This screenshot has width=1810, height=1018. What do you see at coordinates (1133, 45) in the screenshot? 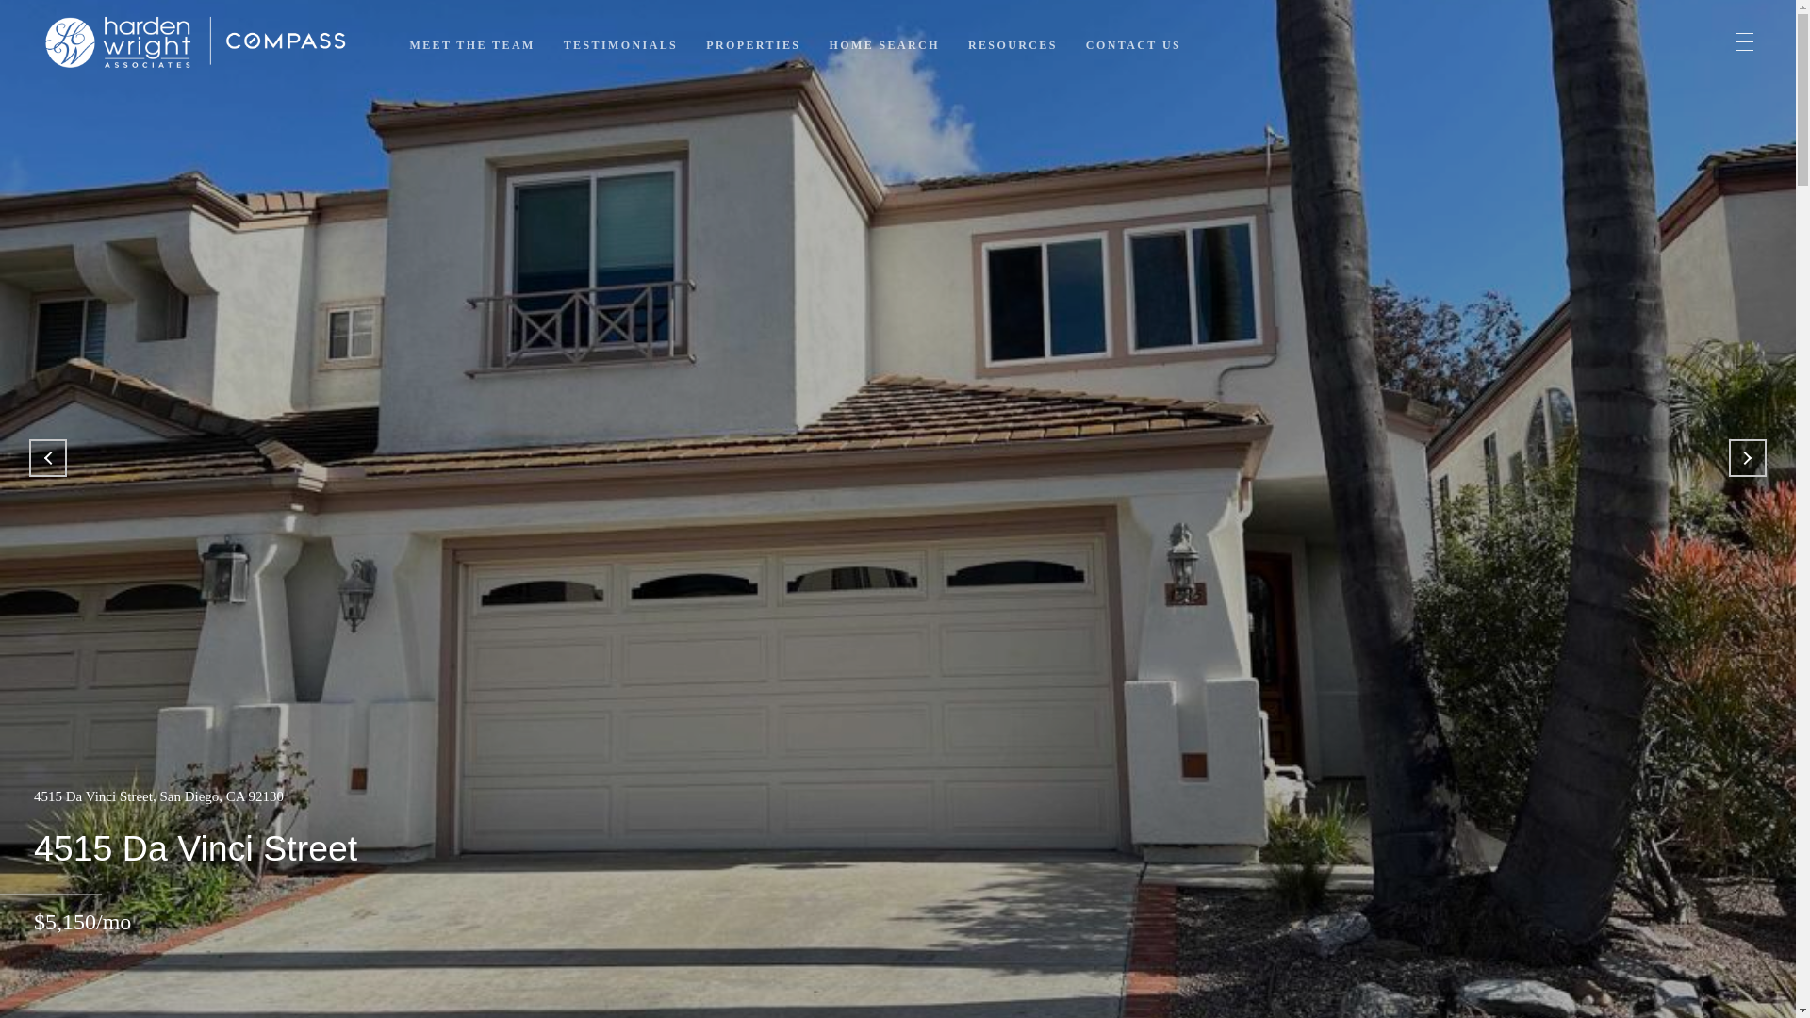
I see `CONTACT US` at bounding box center [1133, 45].